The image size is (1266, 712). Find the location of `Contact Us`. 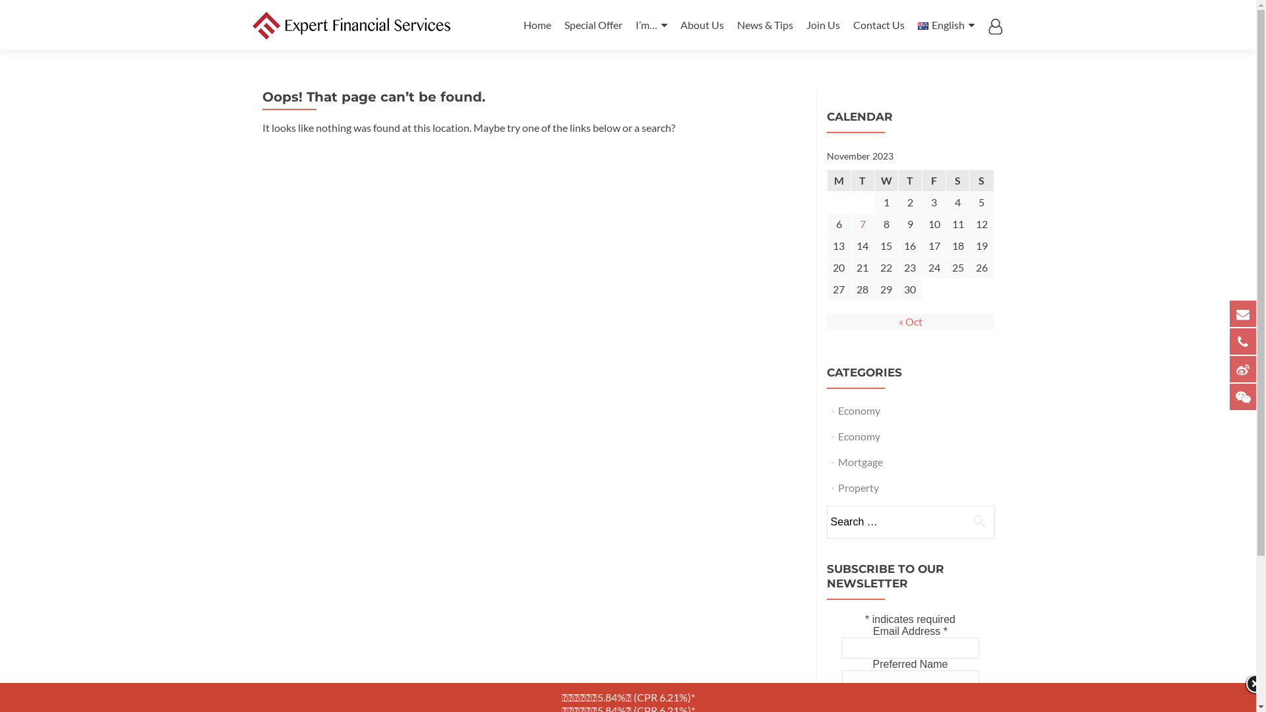

Contact Us is located at coordinates (879, 25).